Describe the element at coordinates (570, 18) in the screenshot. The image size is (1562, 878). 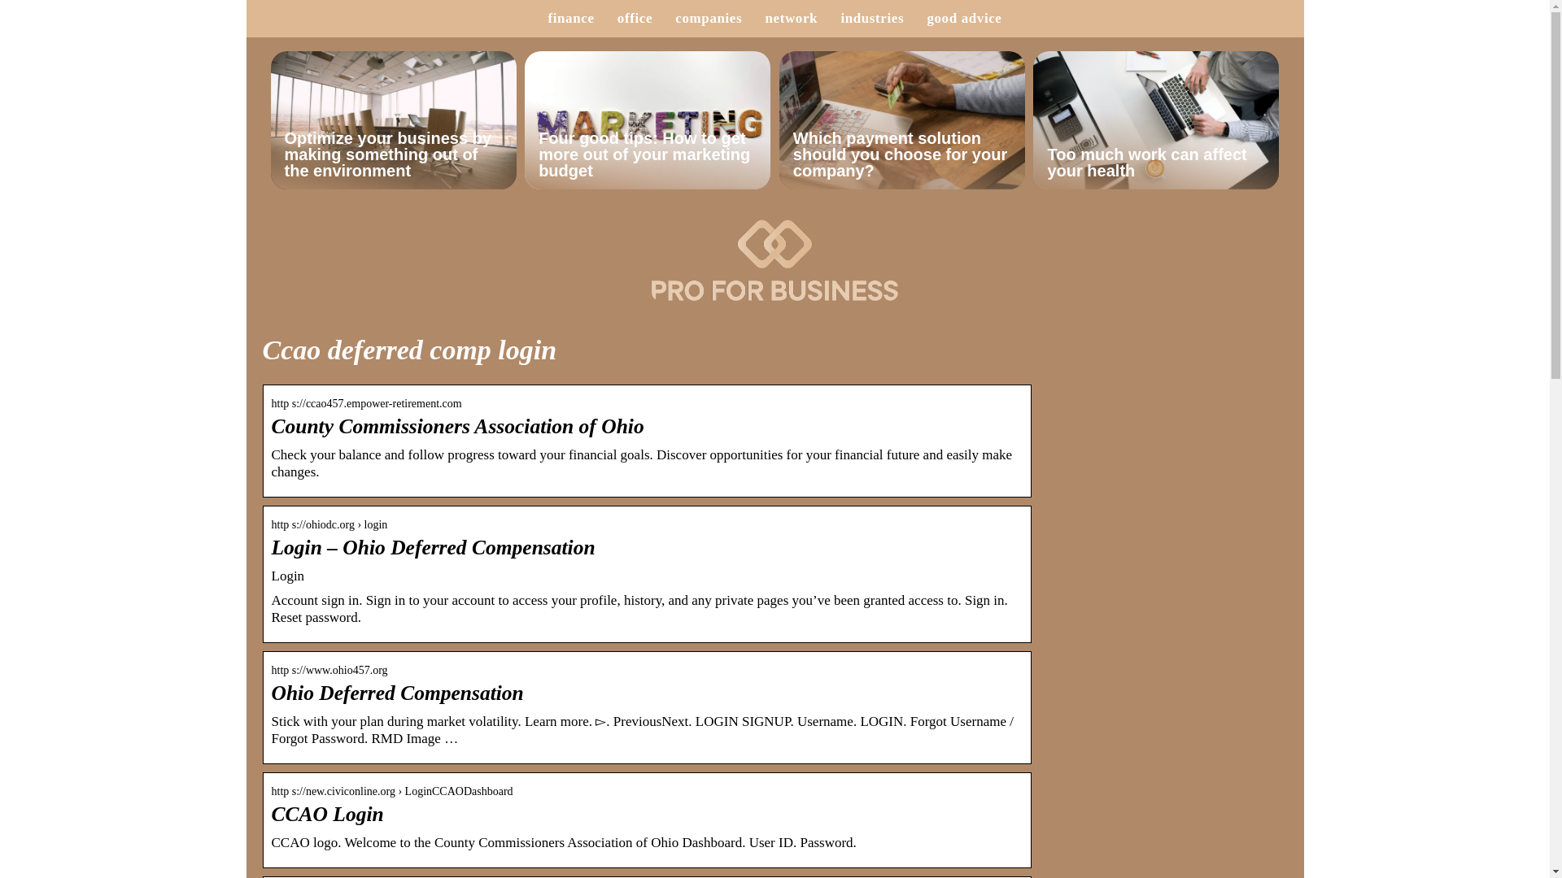
I see `finance` at that location.